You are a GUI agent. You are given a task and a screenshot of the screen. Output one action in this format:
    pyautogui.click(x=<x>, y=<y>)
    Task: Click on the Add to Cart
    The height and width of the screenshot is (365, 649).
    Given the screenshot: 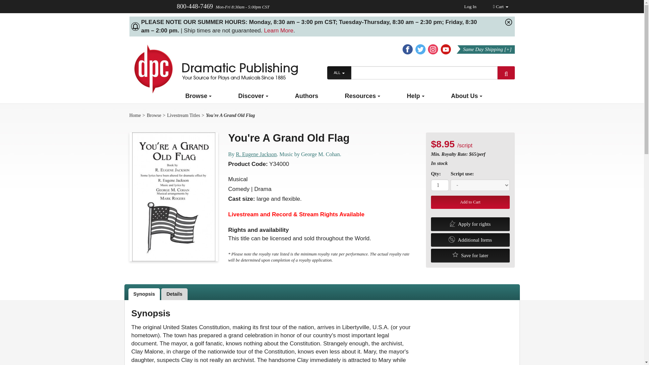 What is the action you would take?
    pyautogui.click(x=470, y=202)
    